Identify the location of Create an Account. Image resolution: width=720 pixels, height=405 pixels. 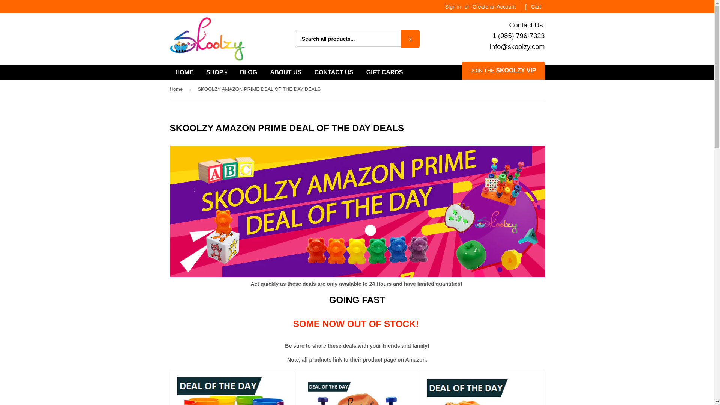
(493, 6).